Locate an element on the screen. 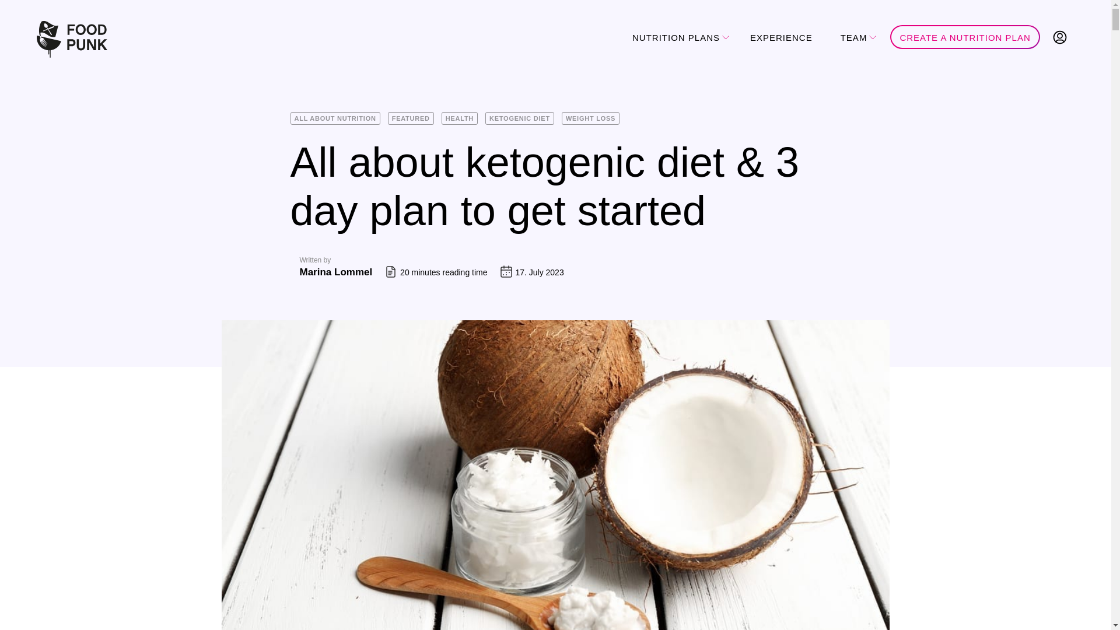 The image size is (1120, 630). KETOGENIC DIET is located at coordinates (519, 118).